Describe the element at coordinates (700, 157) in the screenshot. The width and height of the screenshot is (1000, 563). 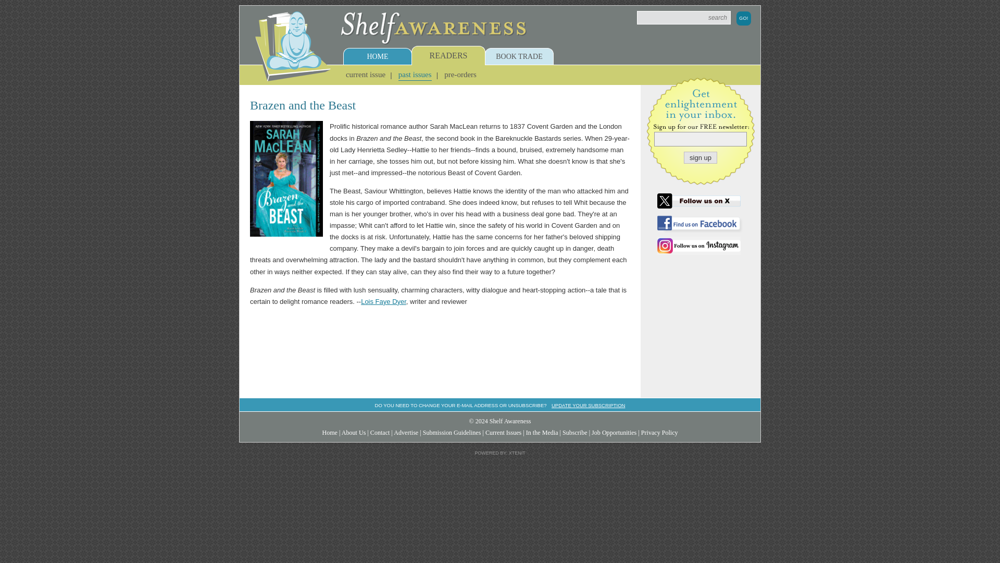
I see `sign up` at that location.